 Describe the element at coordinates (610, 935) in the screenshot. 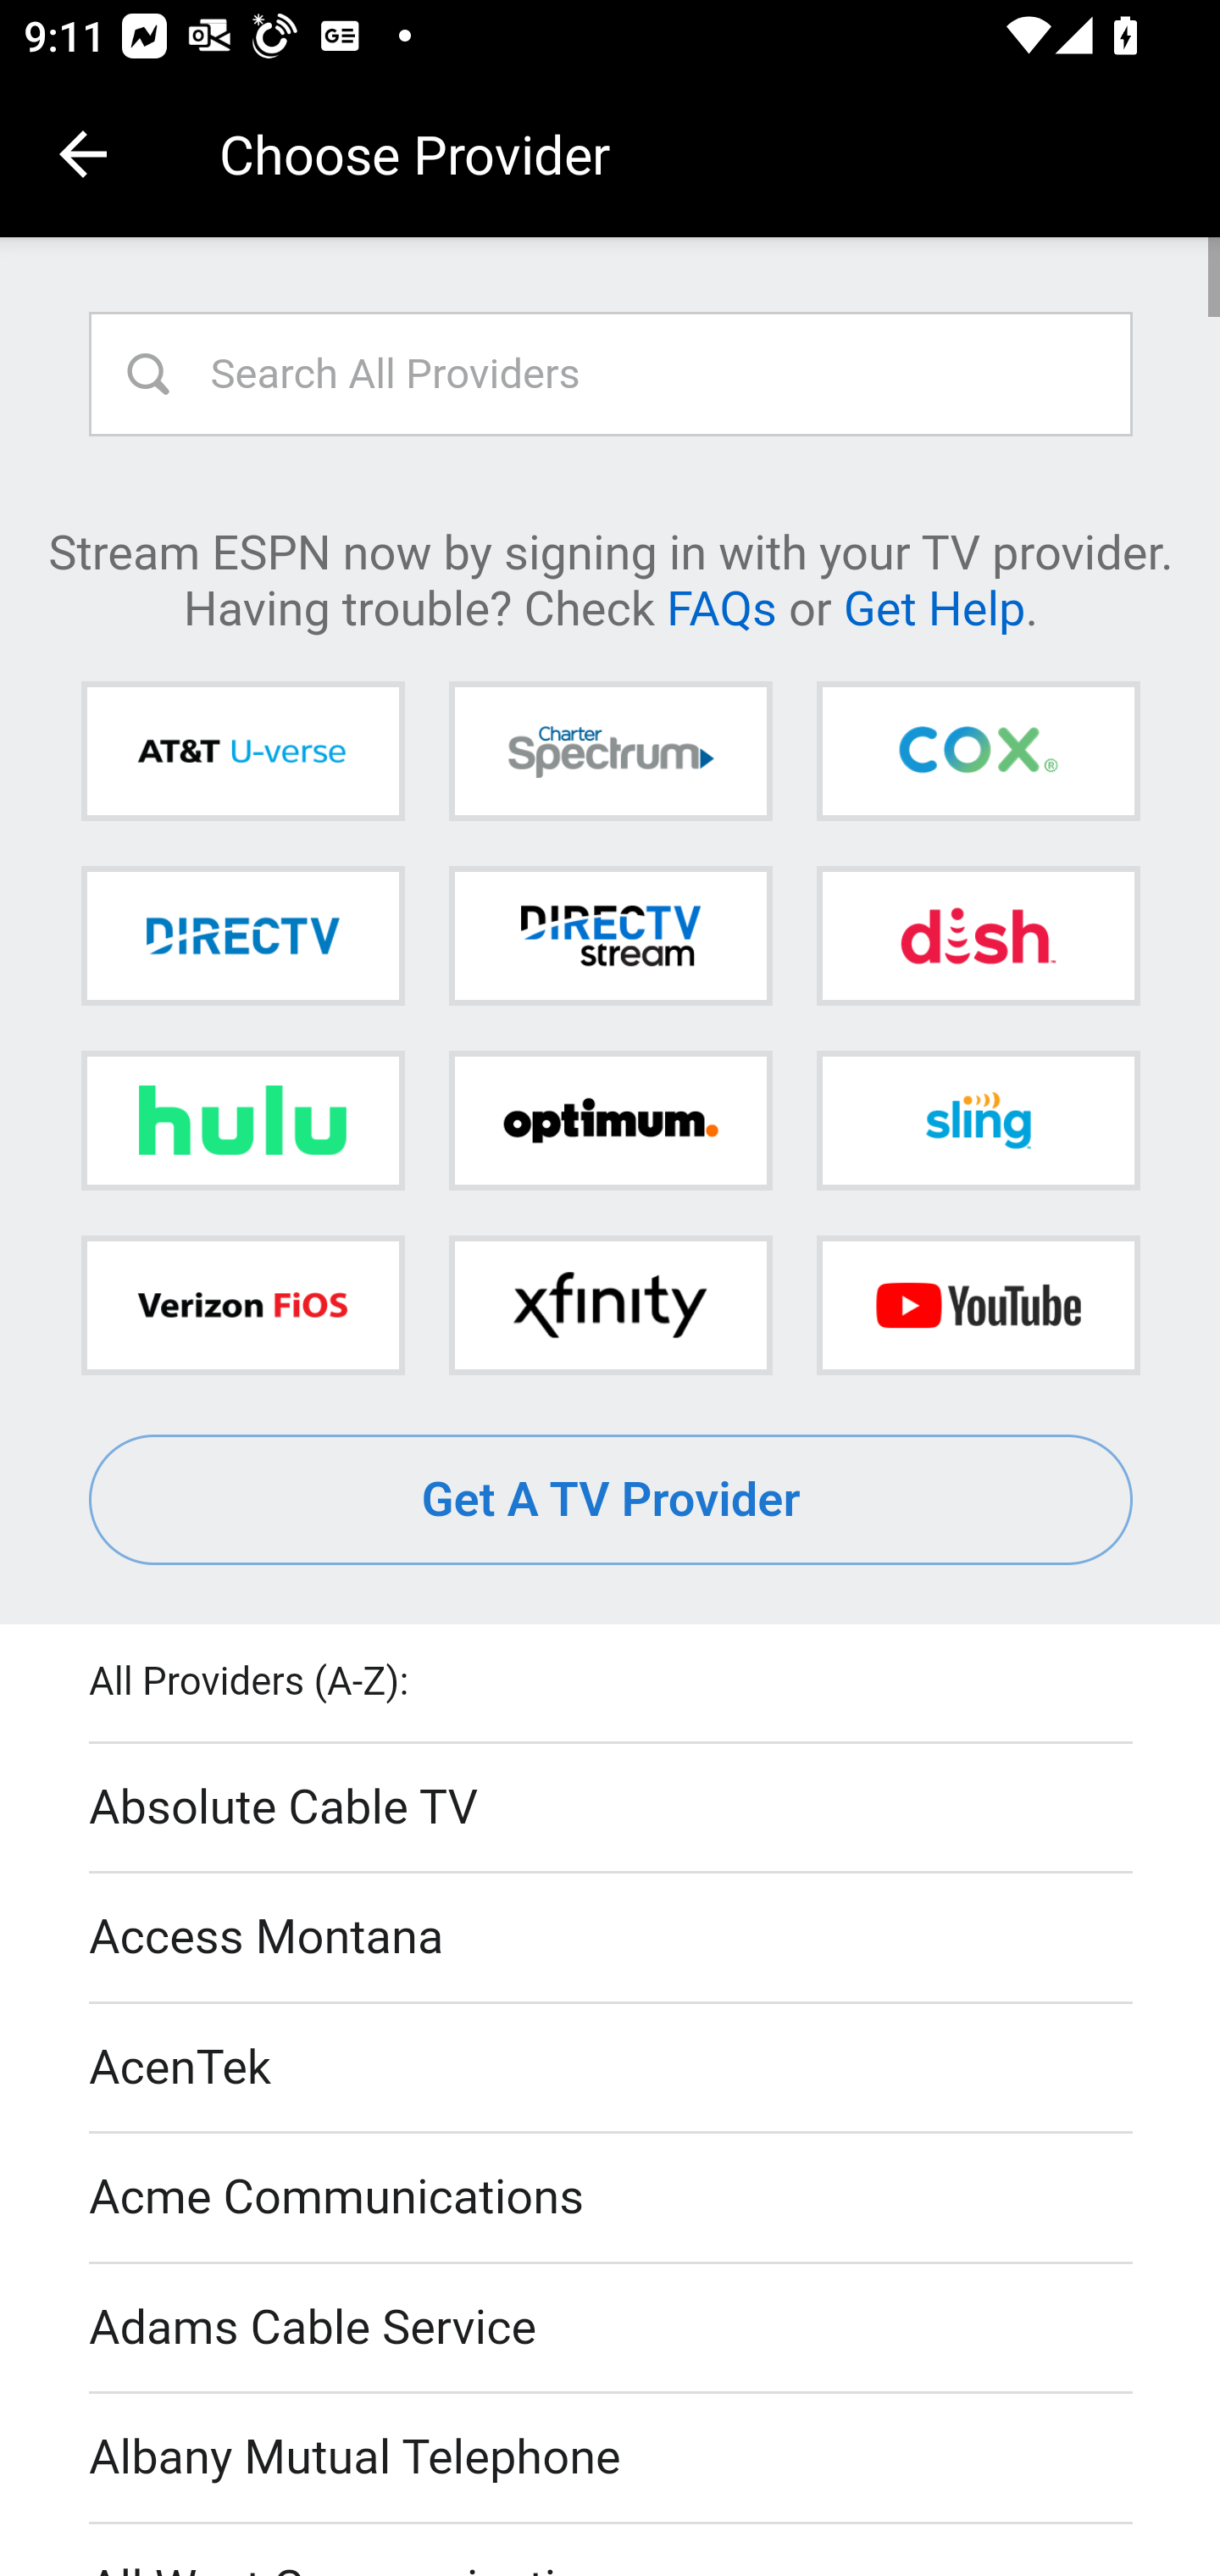

I see `DIRECTV STREAM` at that location.